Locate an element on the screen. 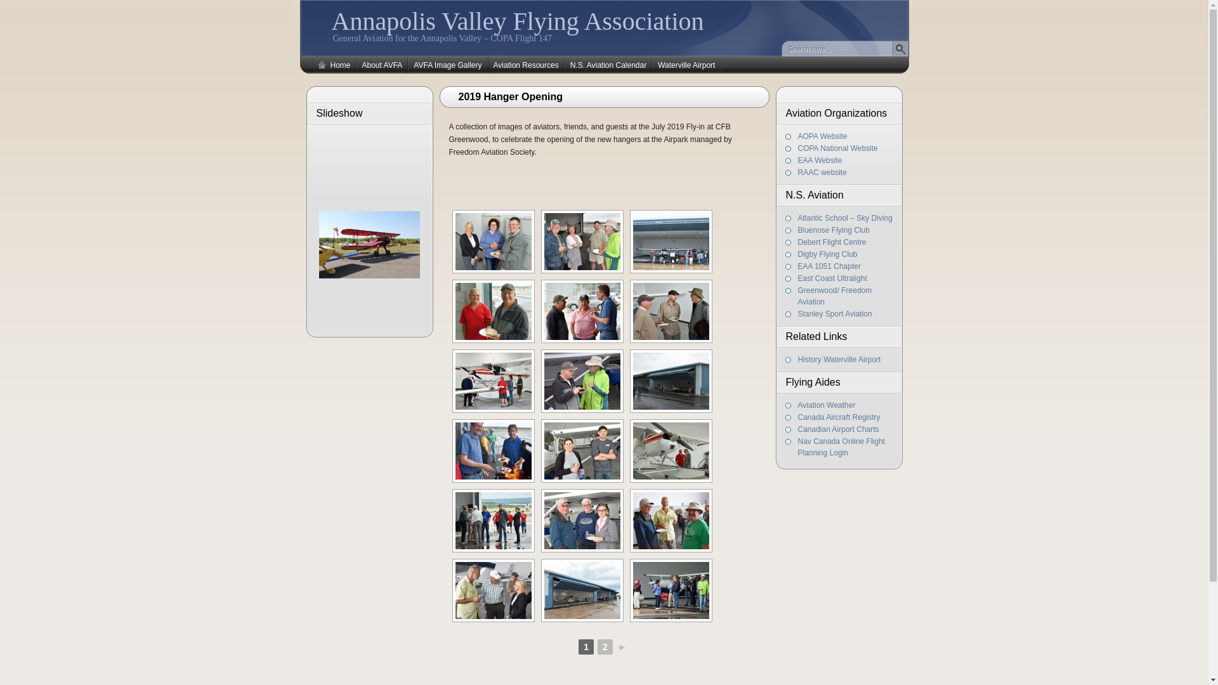 The width and height of the screenshot is (1218, 685). East Coast Ultralight is located at coordinates (832, 278).